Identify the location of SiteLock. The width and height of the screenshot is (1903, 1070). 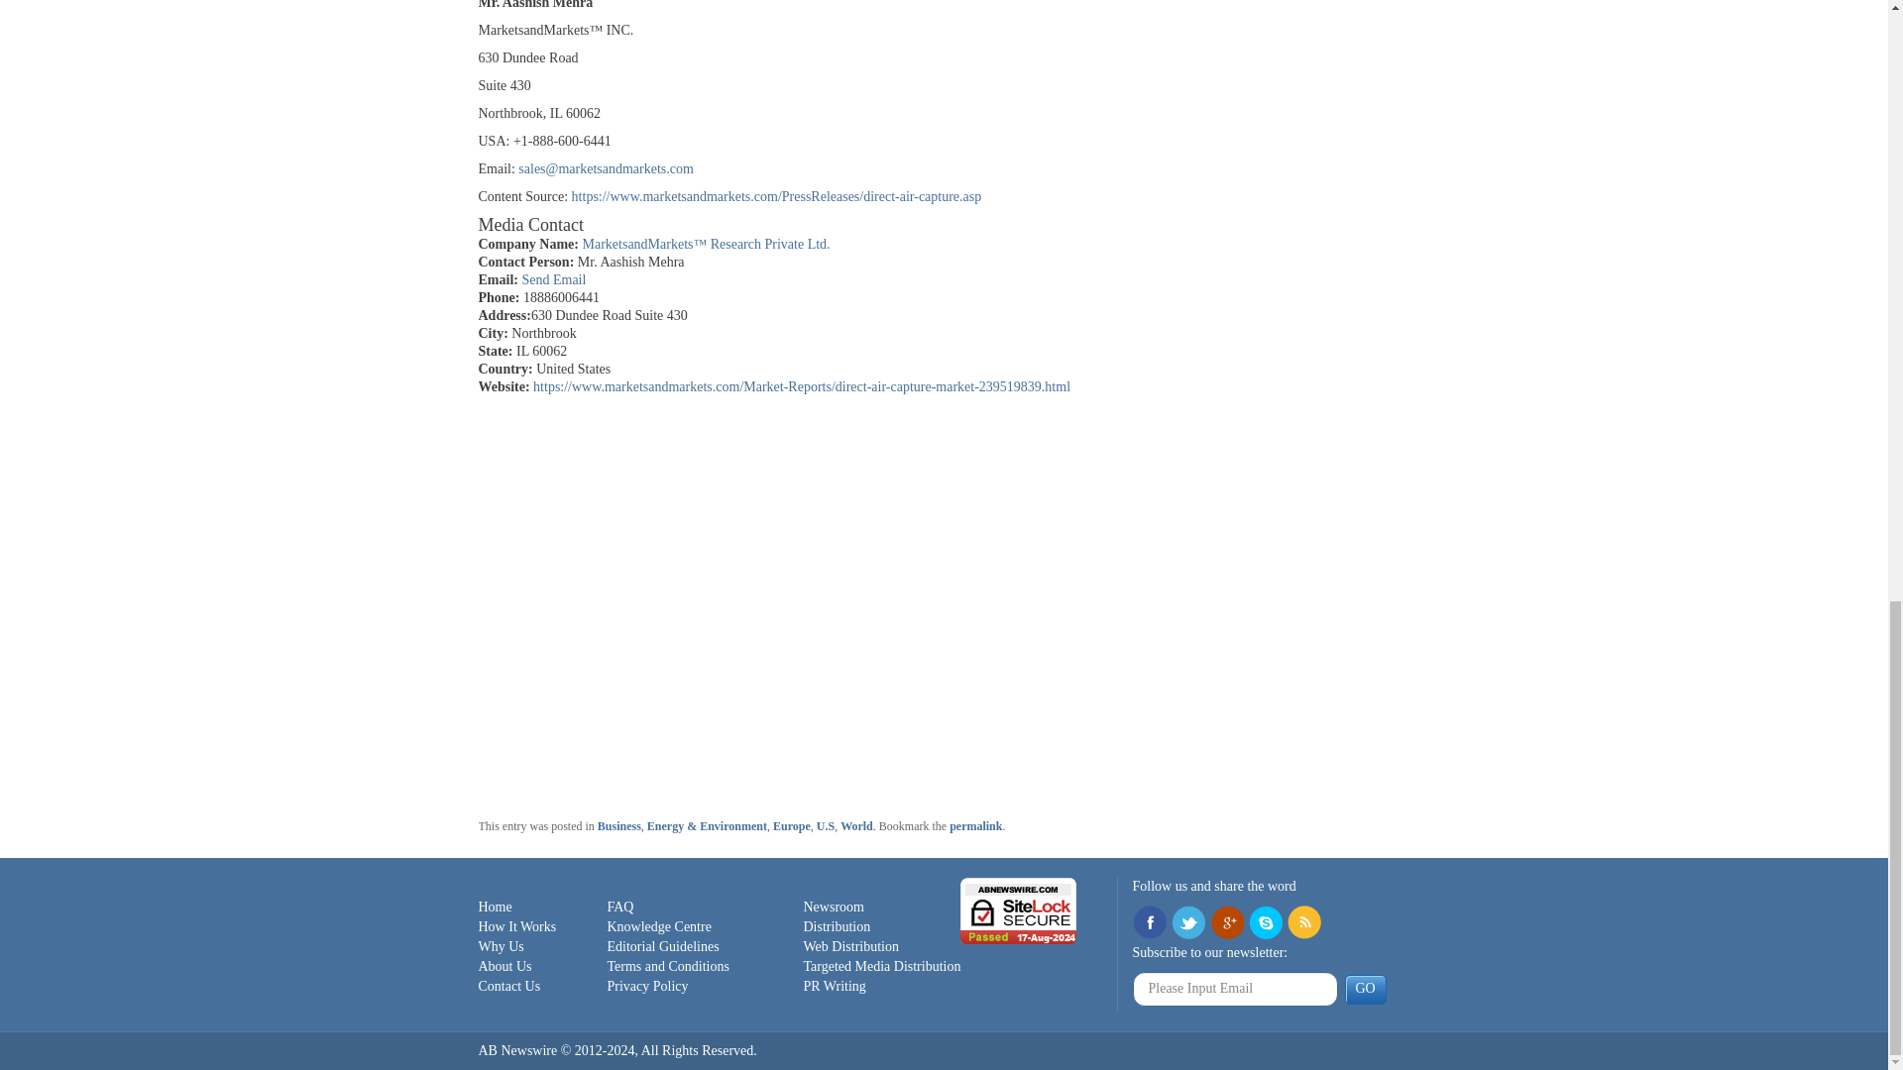
(1019, 909).